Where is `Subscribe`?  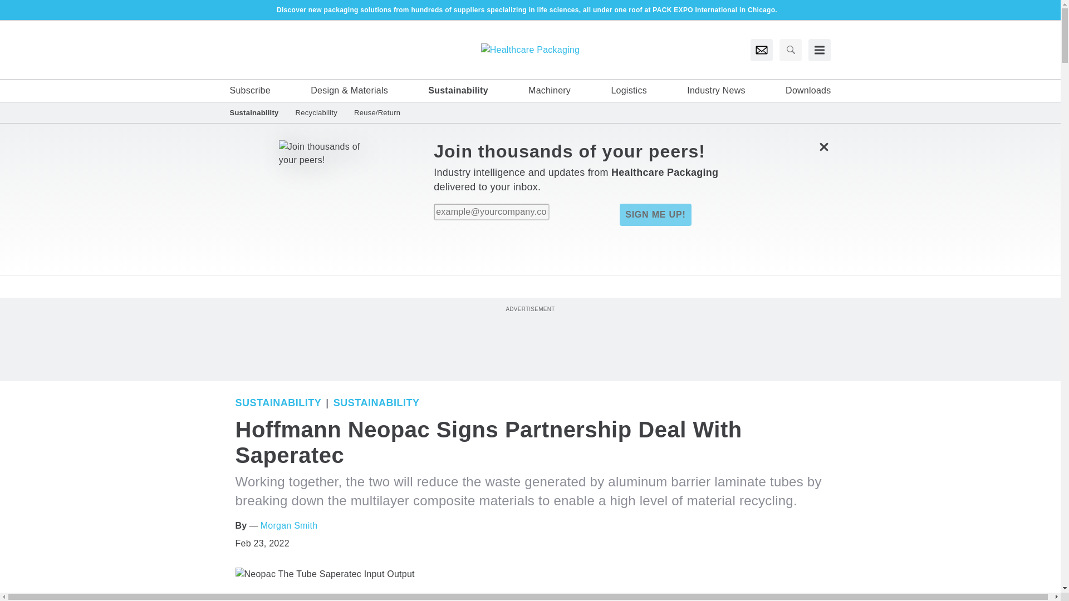
Subscribe is located at coordinates (249, 90).